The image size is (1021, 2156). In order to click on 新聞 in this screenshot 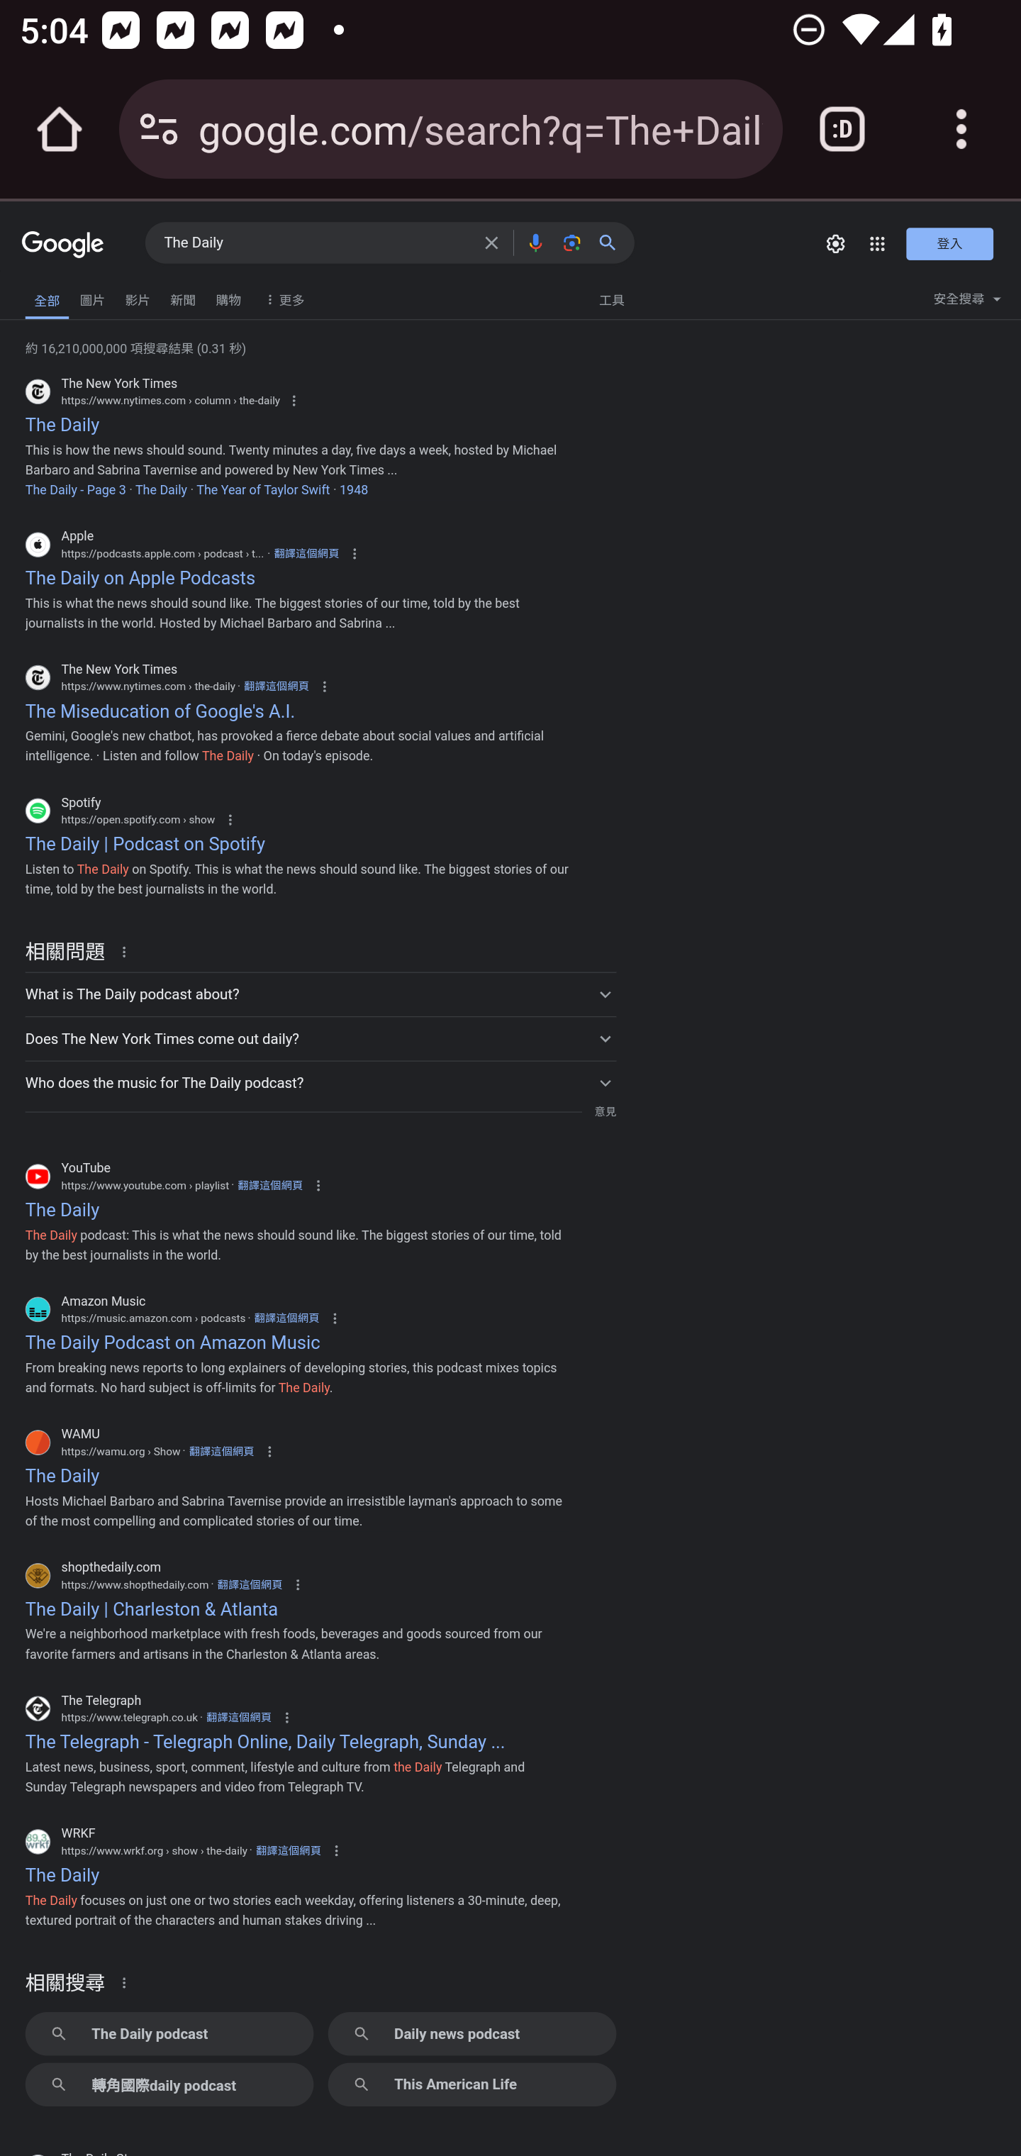, I will do `click(183, 297)`.